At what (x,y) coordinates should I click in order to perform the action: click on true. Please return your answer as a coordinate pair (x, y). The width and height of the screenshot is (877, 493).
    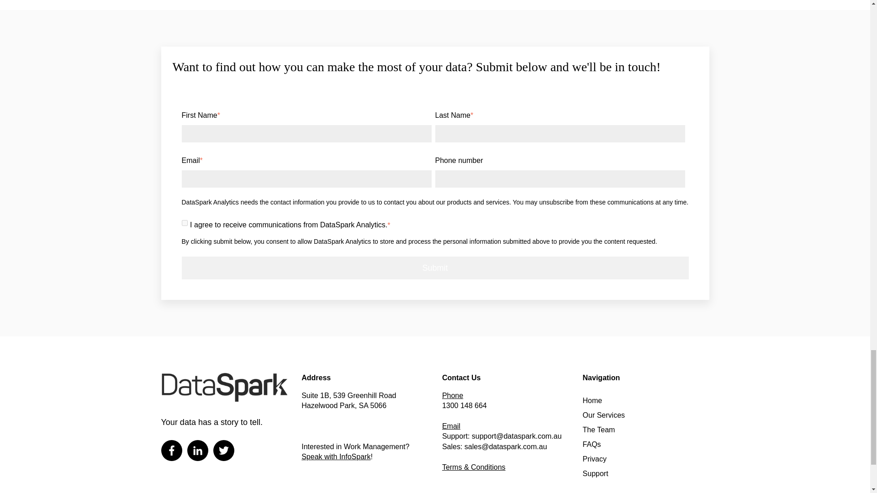
    Looking at the image, I should click on (185, 223).